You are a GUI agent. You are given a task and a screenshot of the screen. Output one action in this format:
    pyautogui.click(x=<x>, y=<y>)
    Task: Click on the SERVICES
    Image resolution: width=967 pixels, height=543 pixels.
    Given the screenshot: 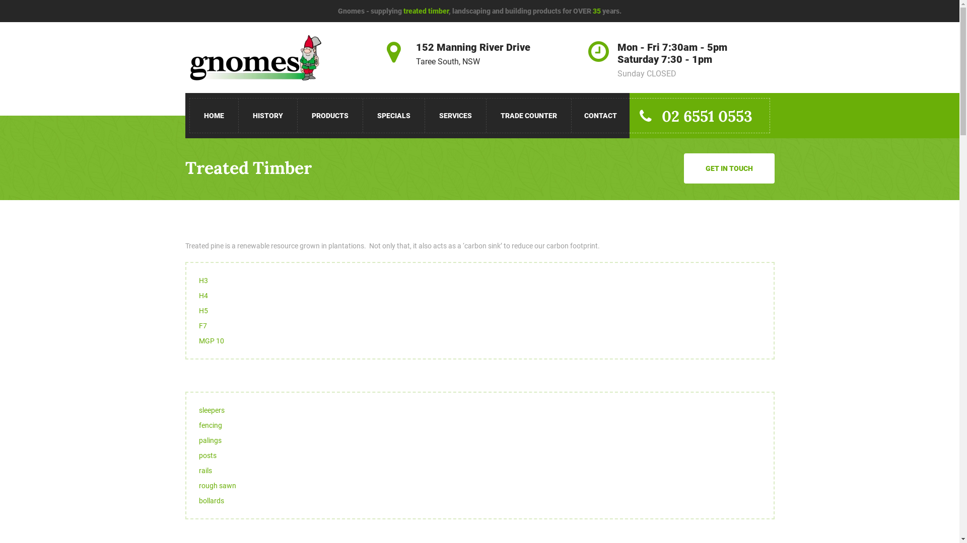 What is the action you would take?
    pyautogui.click(x=456, y=116)
    